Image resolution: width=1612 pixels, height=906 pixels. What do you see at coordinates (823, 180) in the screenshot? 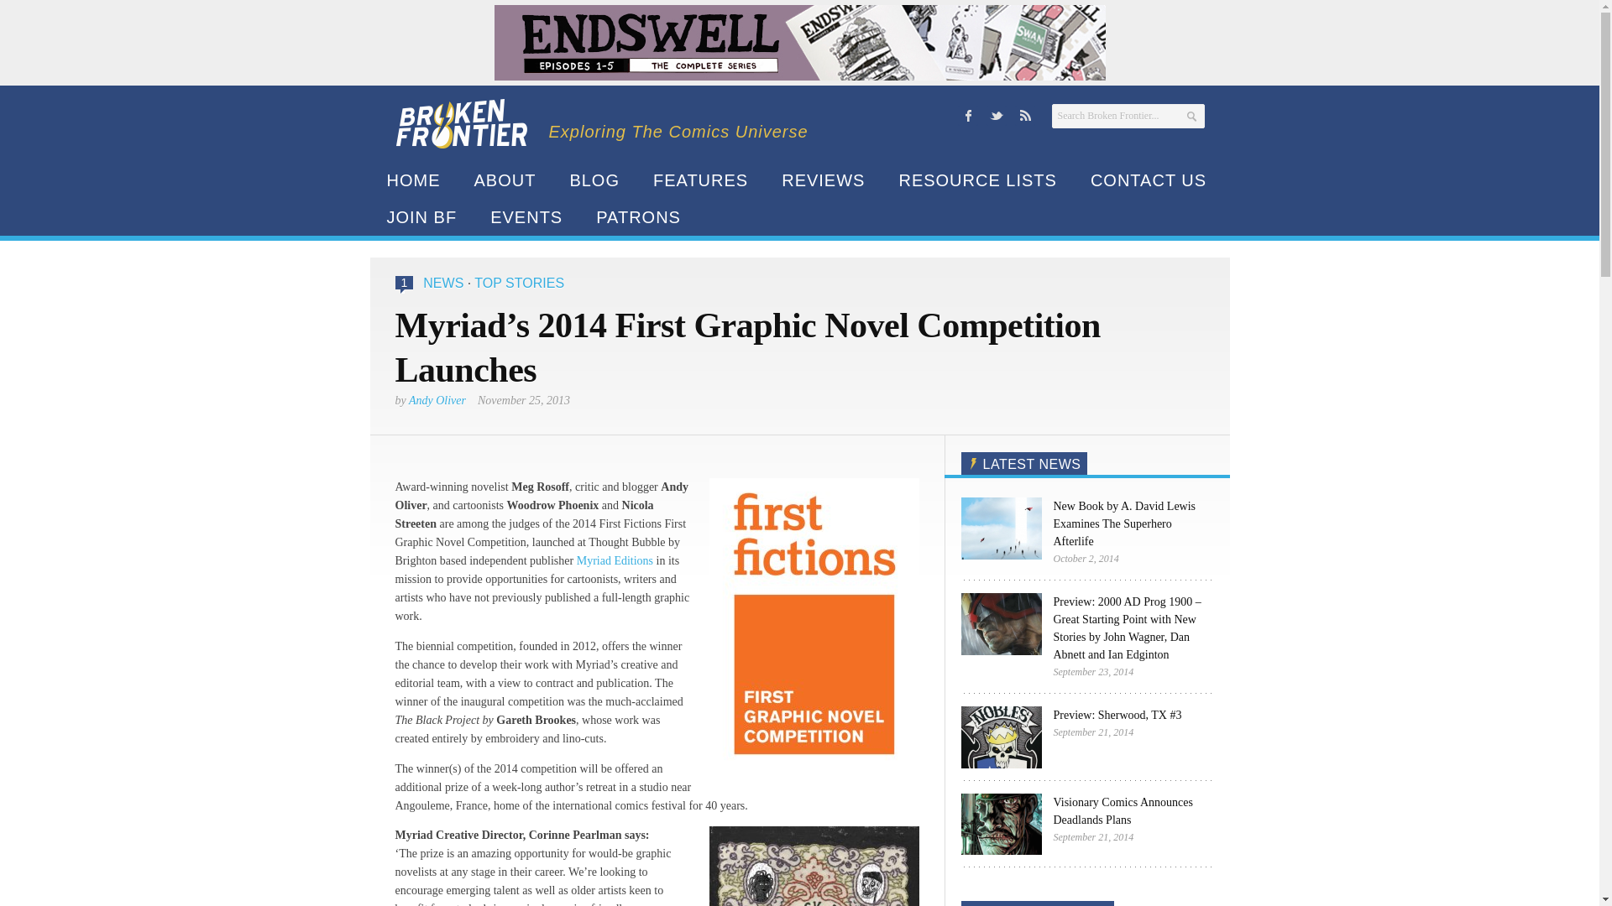
I see `REVIEWS` at bounding box center [823, 180].